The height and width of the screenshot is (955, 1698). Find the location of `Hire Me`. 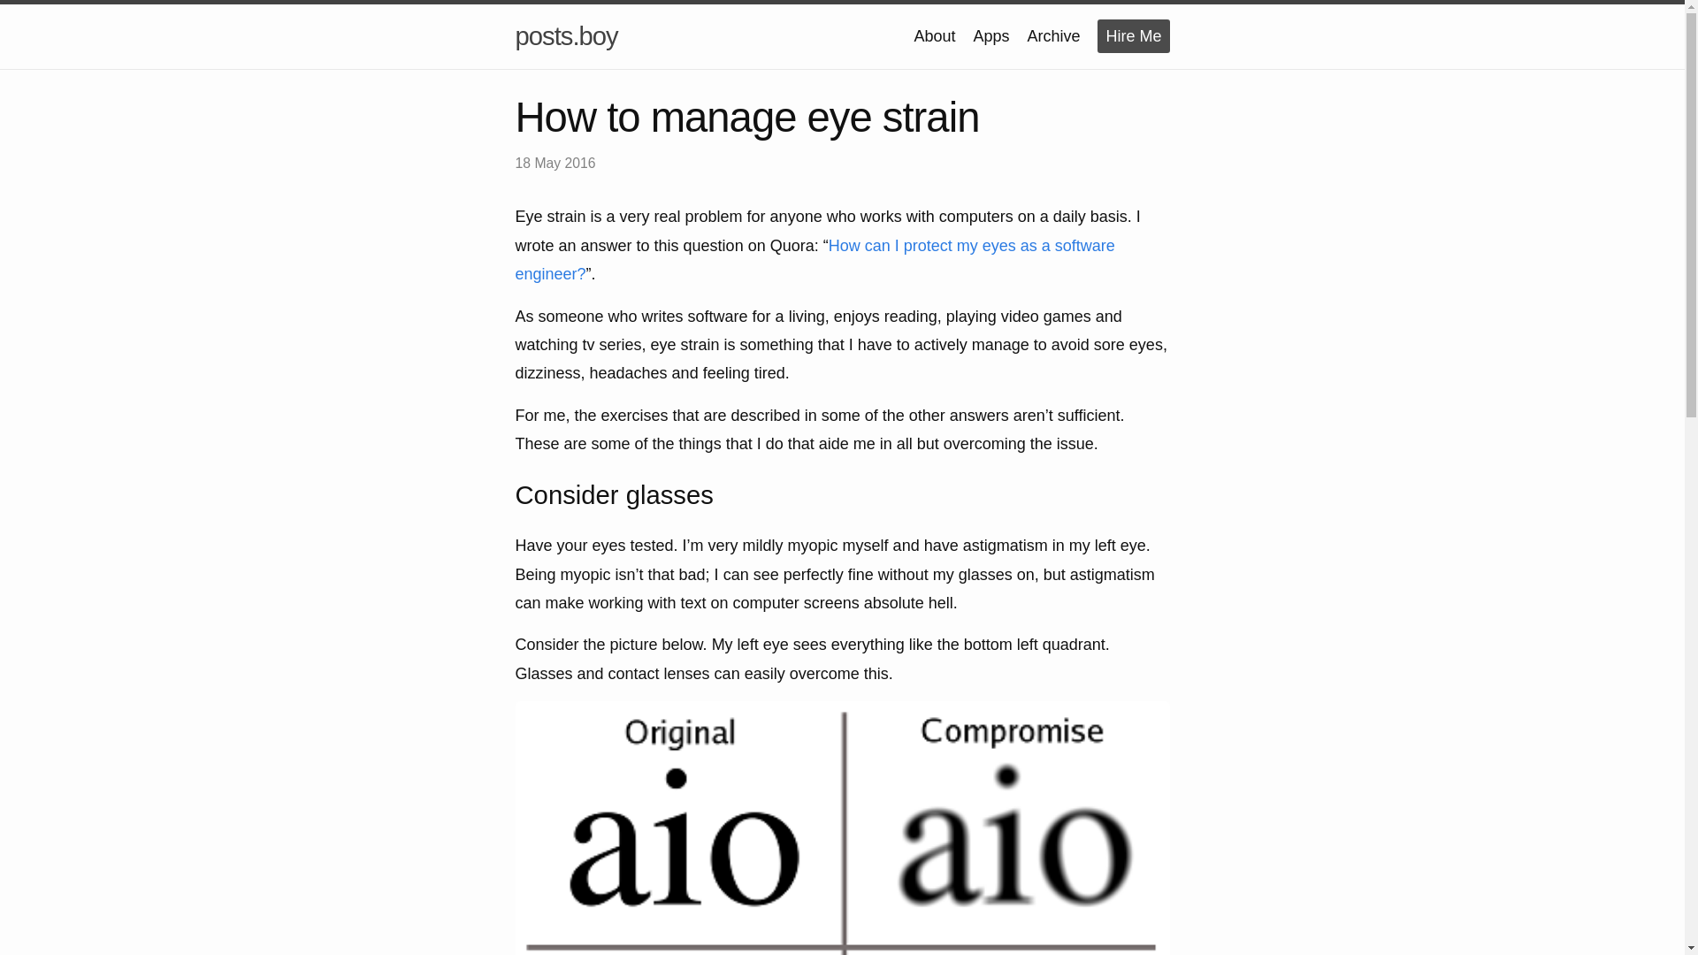

Hire Me is located at coordinates (1133, 35).